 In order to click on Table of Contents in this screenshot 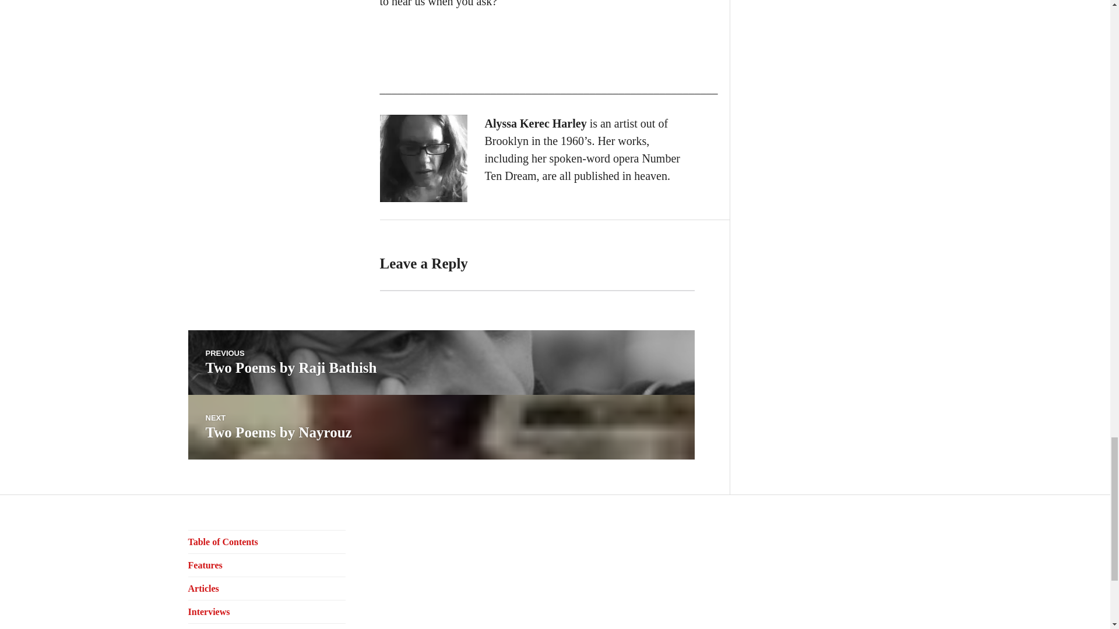, I will do `click(223, 542)`.